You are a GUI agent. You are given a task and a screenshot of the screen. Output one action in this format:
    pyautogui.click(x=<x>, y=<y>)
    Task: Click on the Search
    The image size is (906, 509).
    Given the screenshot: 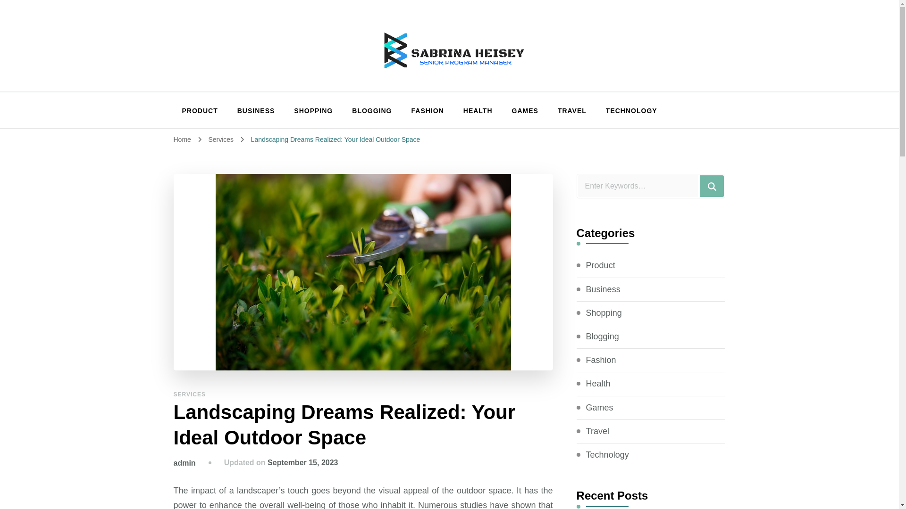 What is the action you would take?
    pyautogui.click(x=712, y=186)
    